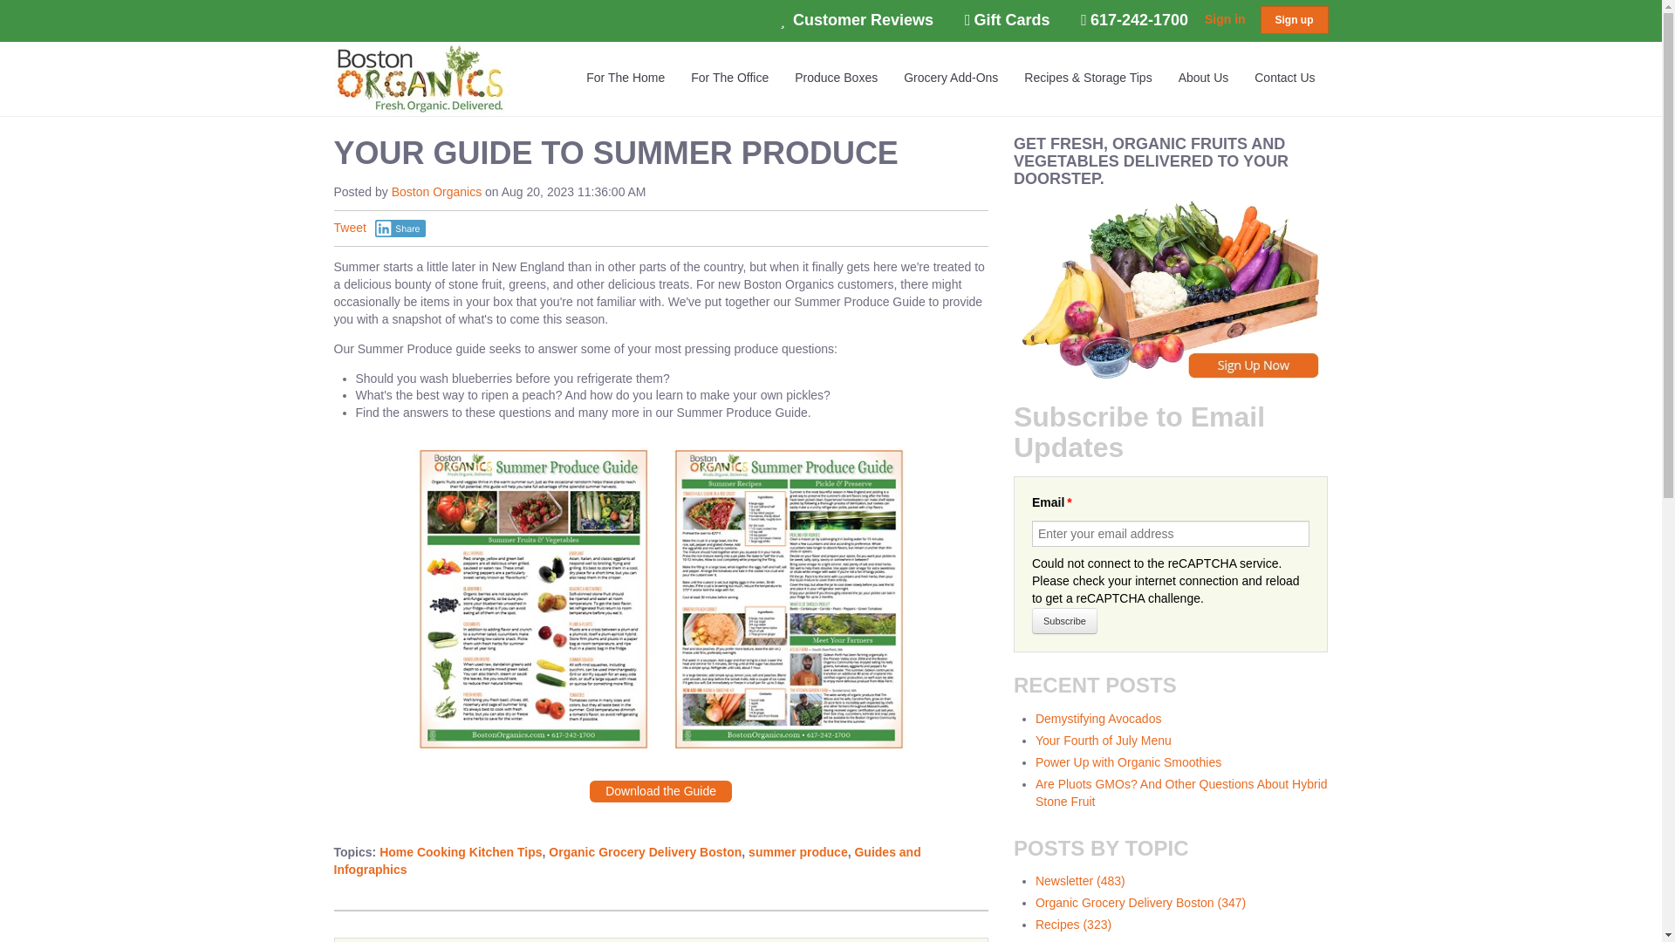 This screenshot has width=1675, height=942. What do you see at coordinates (797, 851) in the screenshot?
I see `summer produce` at bounding box center [797, 851].